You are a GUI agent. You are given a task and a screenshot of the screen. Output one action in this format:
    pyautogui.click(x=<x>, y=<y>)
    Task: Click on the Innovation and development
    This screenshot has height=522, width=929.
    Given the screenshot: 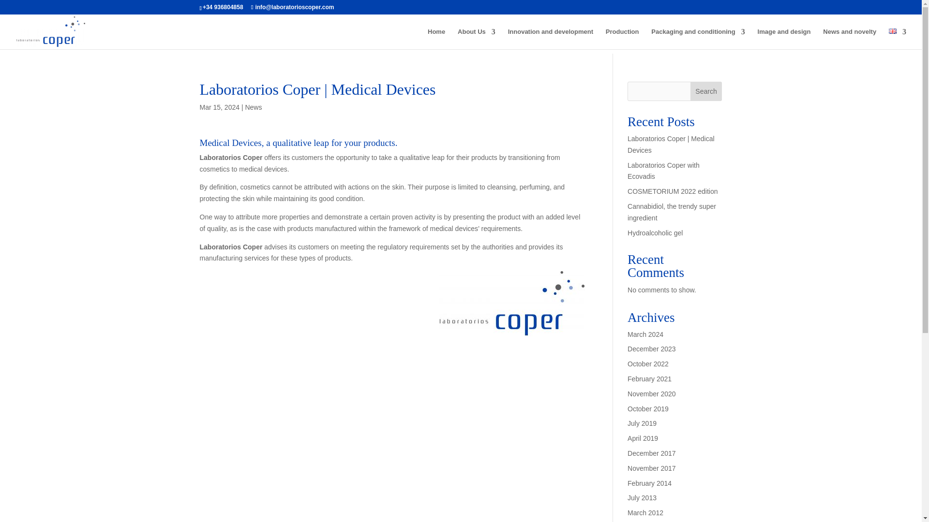 What is the action you would take?
    pyautogui.click(x=551, y=39)
    